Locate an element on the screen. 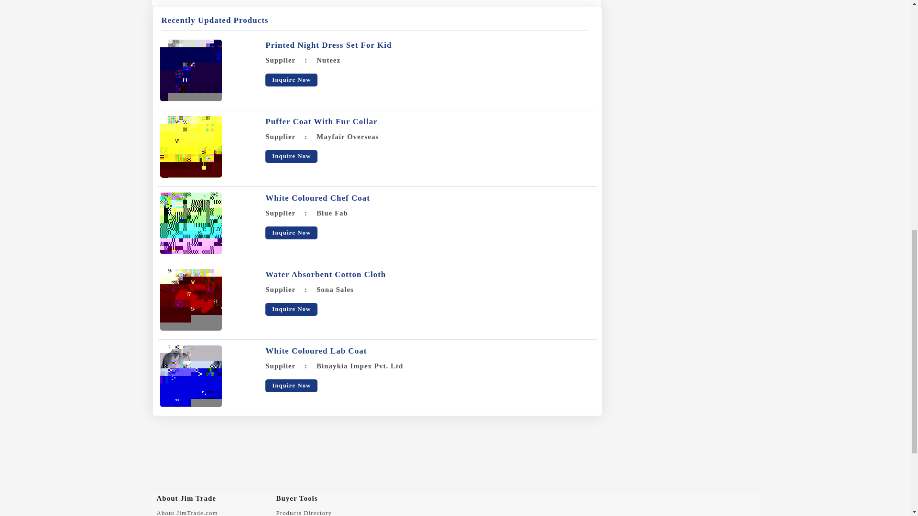 This screenshot has width=918, height=516. White Coloured Lab Coat is located at coordinates (316, 351).